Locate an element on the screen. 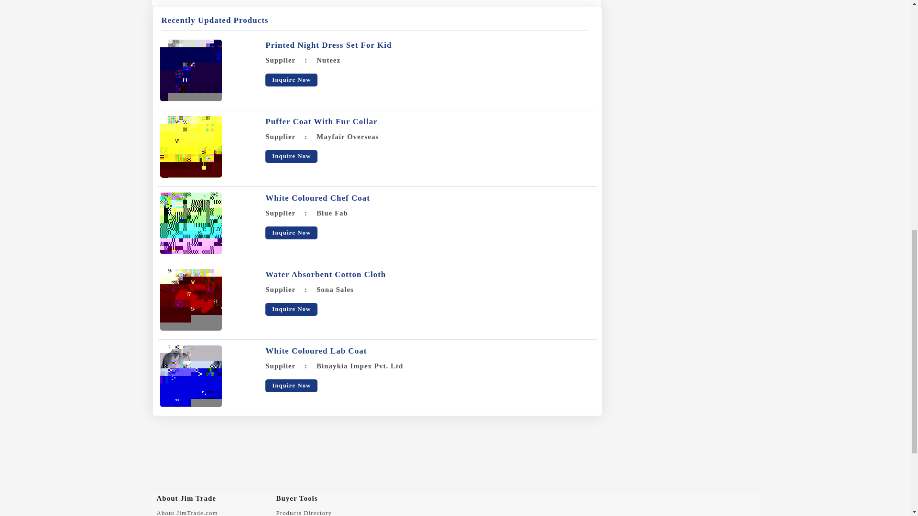 This screenshot has width=918, height=516. White Coloured Lab Coat is located at coordinates (316, 351).